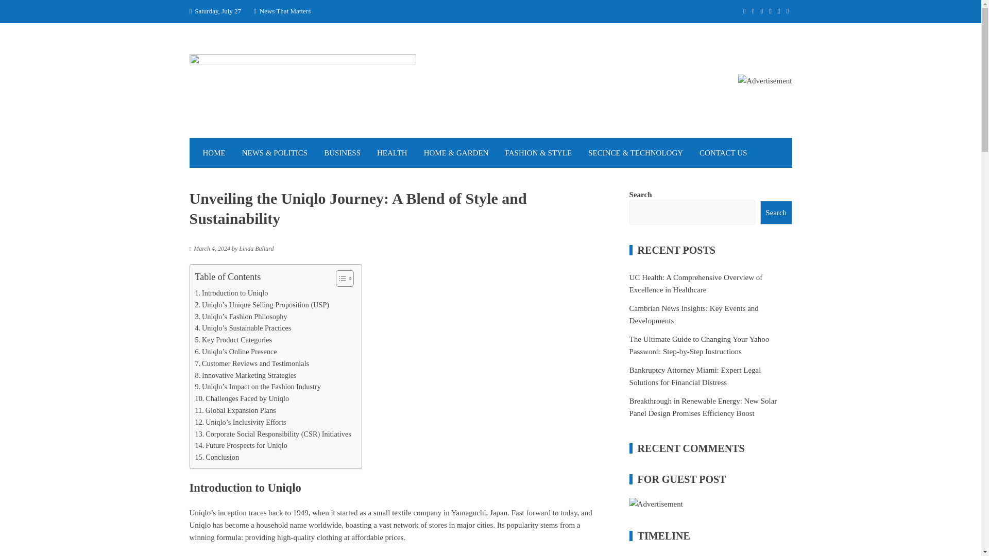 The height and width of the screenshot is (556, 989). What do you see at coordinates (235, 410) in the screenshot?
I see `Global Expansion Plans` at bounding box center [235, 410].